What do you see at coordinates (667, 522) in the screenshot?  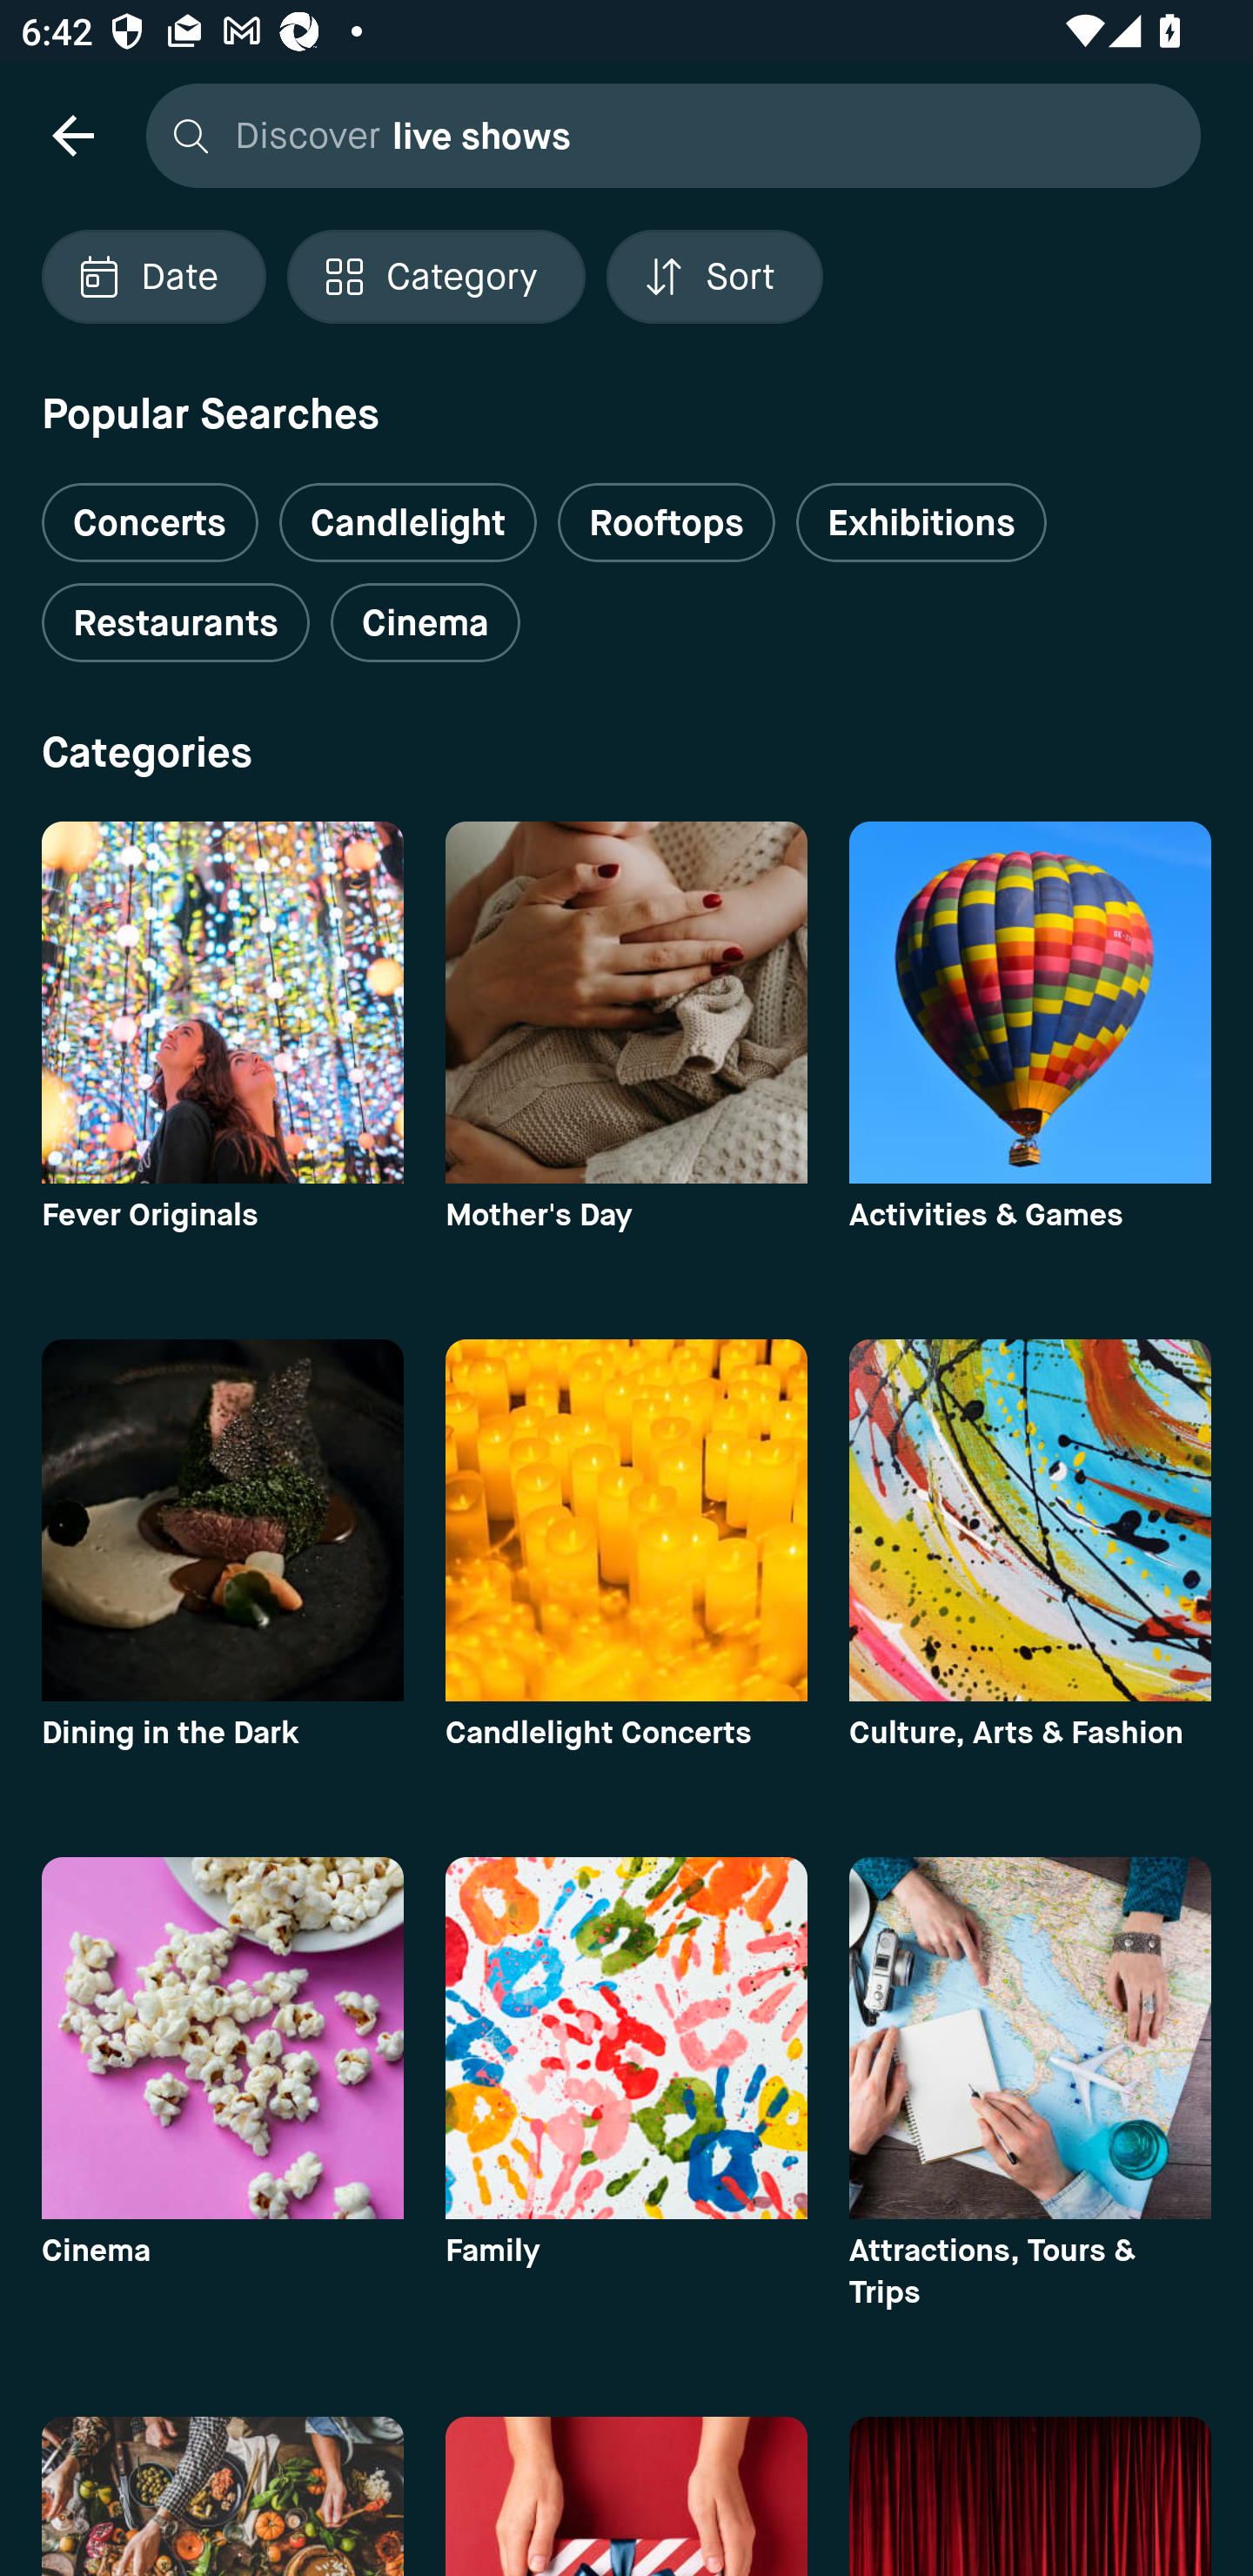 I see `Rooftops` at bounding box center [667, 522].